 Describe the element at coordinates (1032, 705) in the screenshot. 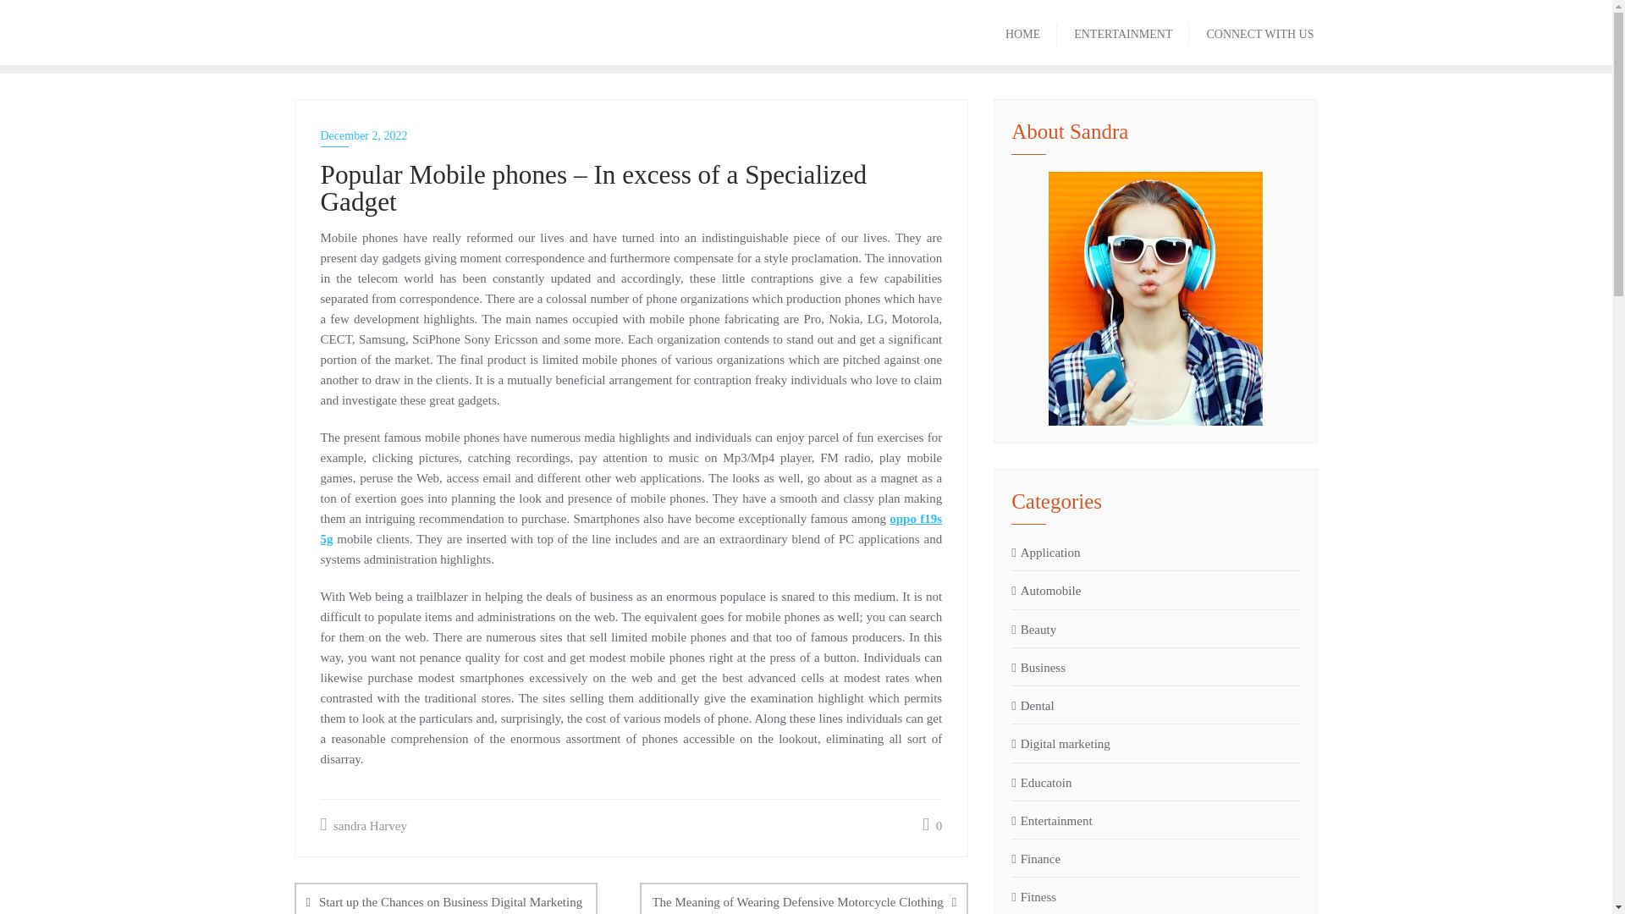

I see `Dental` at that location.